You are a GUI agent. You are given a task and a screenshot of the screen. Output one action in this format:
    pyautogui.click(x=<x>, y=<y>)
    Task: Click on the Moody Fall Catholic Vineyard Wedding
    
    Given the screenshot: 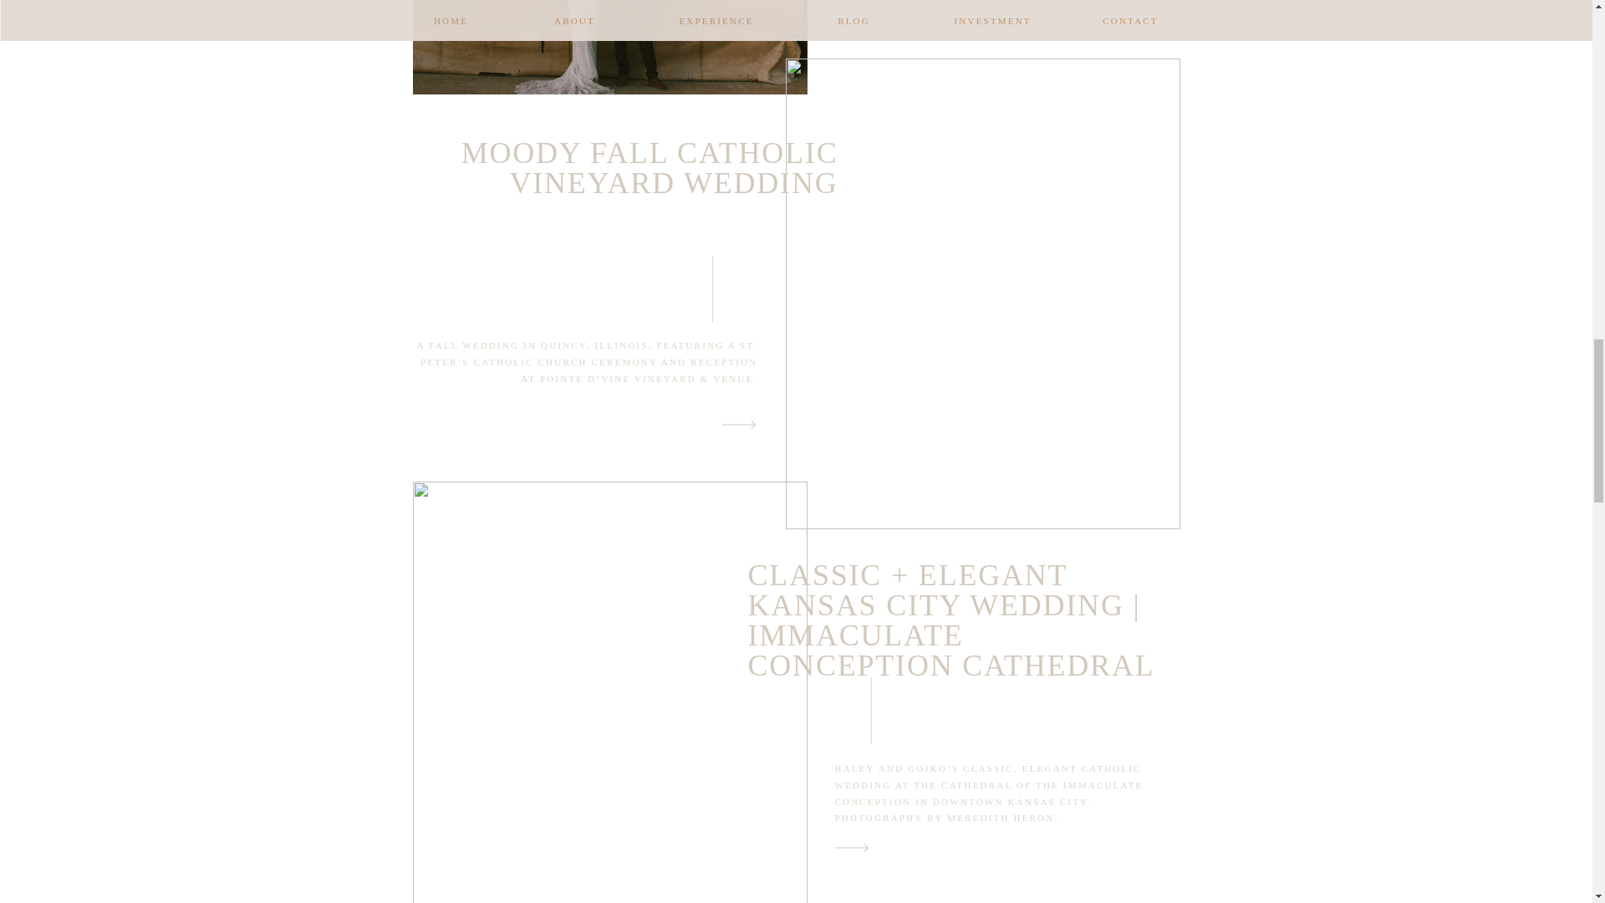 What is the action you would take?
    pyautogui.click(x=739, y=424)
    